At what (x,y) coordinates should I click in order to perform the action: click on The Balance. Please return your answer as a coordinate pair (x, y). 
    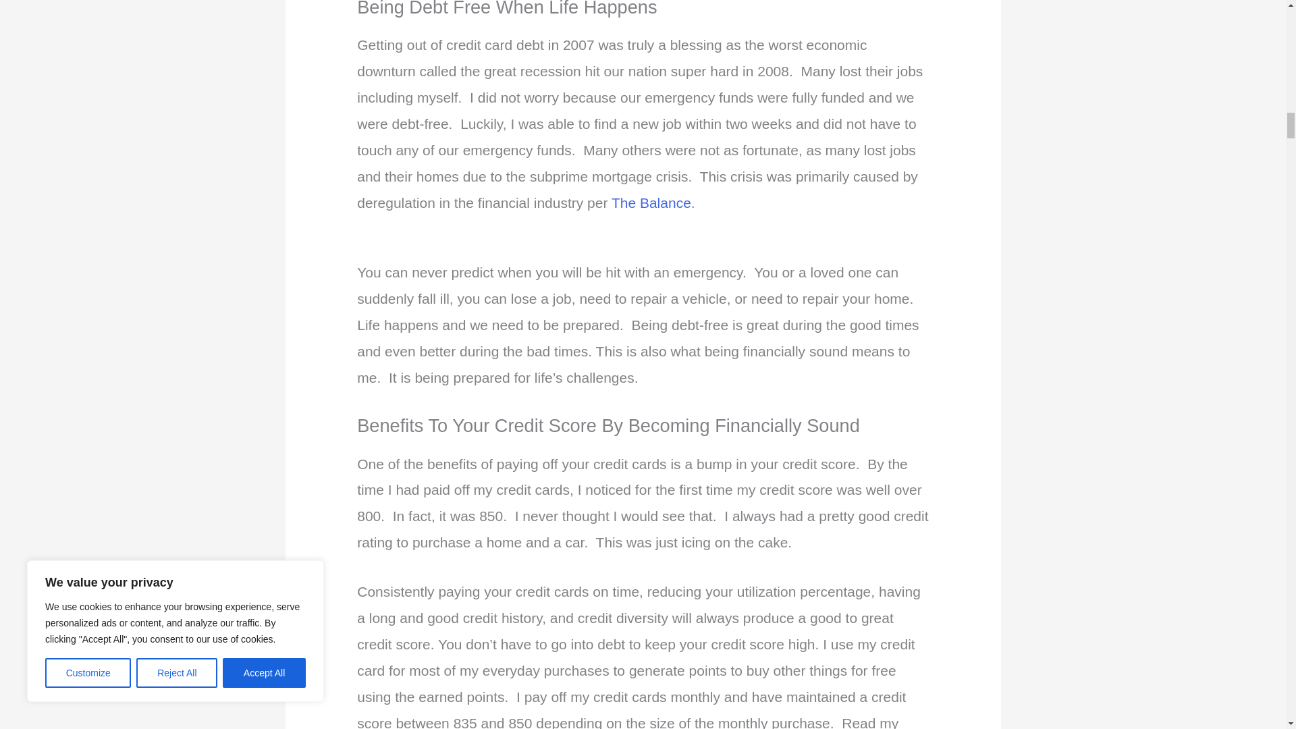
    Looking at the image, I should click on (651, 202).